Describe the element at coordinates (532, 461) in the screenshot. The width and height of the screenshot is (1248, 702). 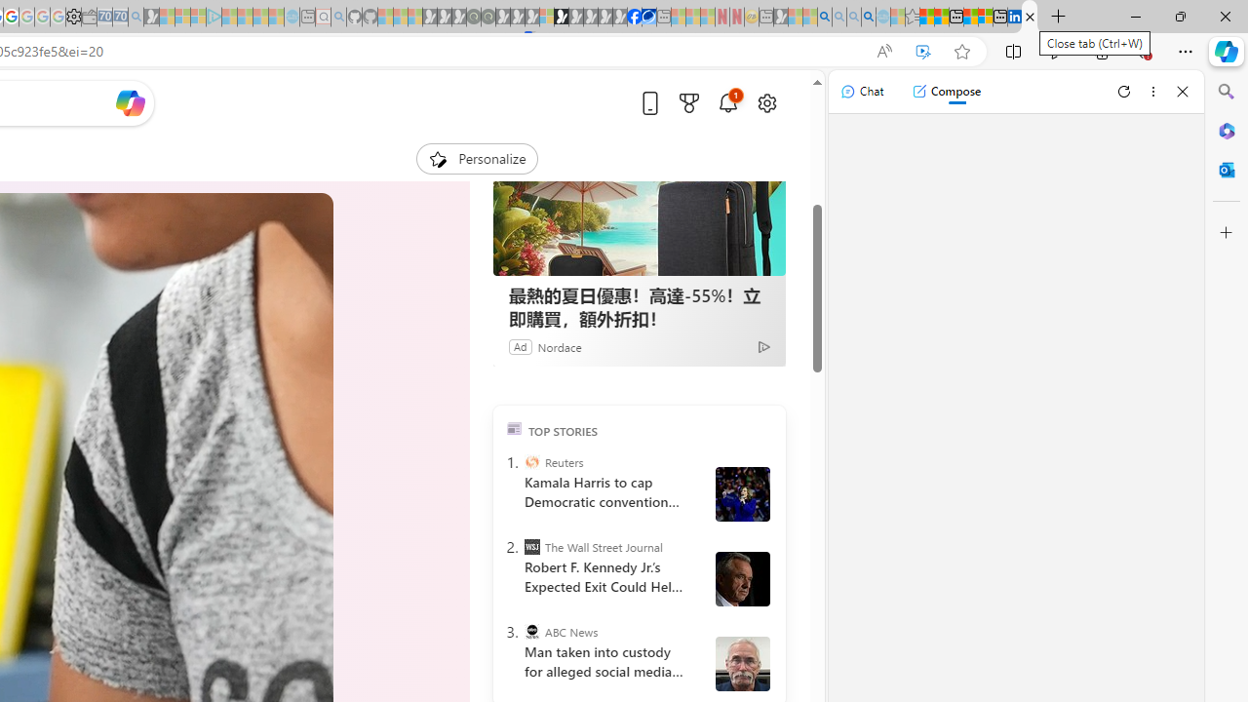
I see `Reuters` at that location.